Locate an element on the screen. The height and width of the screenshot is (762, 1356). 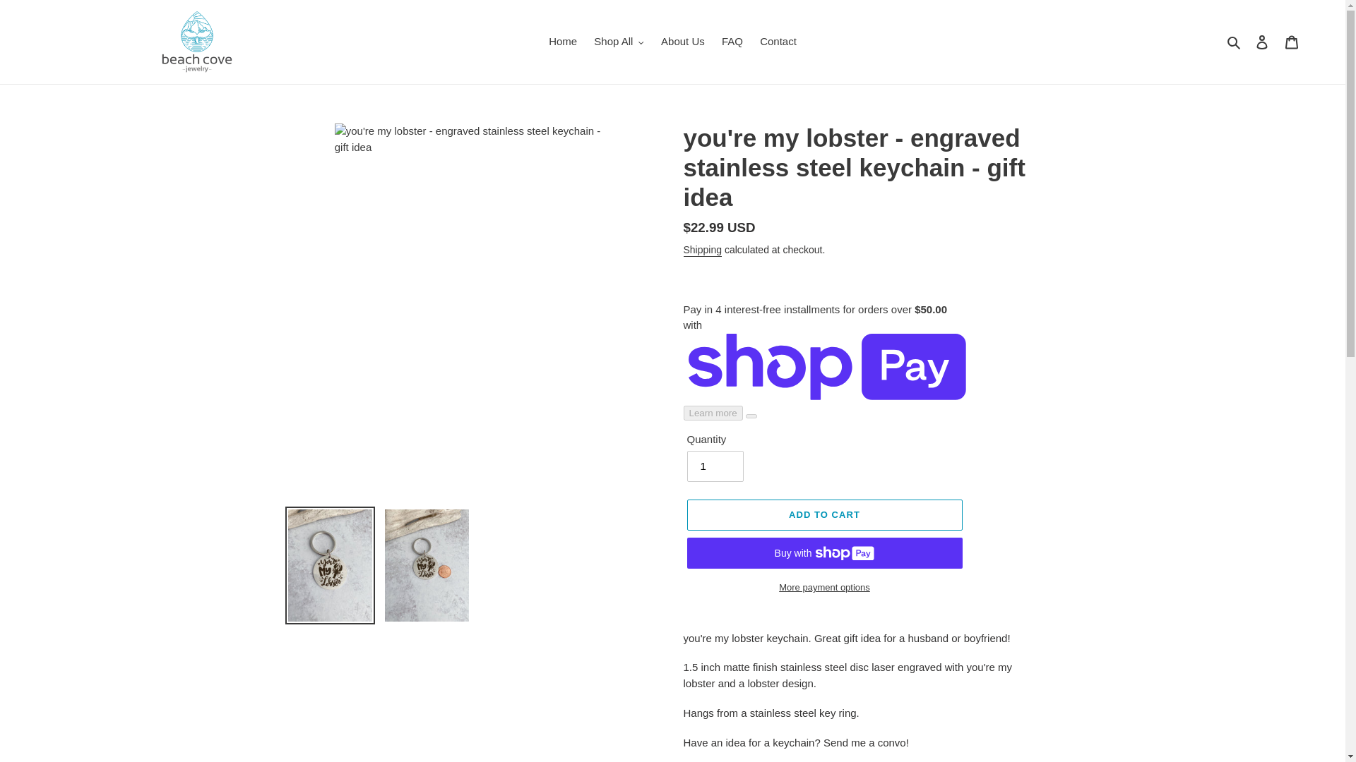
Search is located at coordinates (1235, 42).